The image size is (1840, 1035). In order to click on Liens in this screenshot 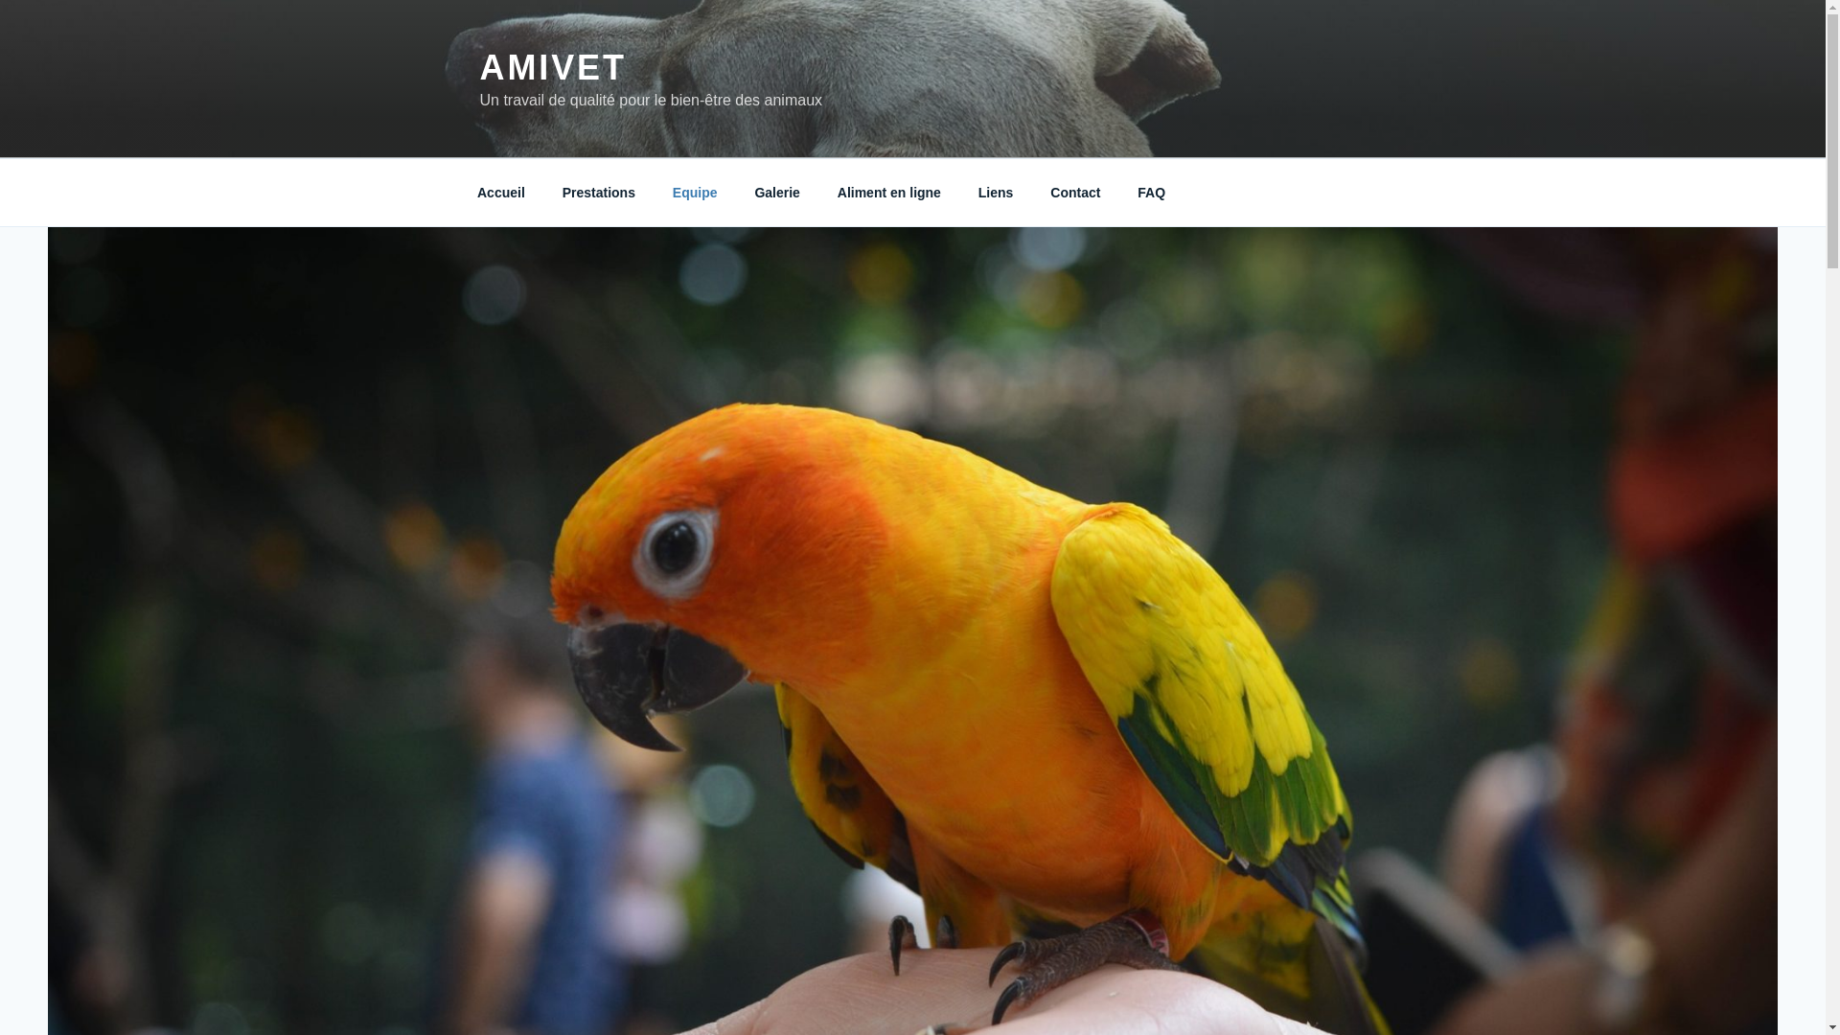, I will do `click(995, 192)`.